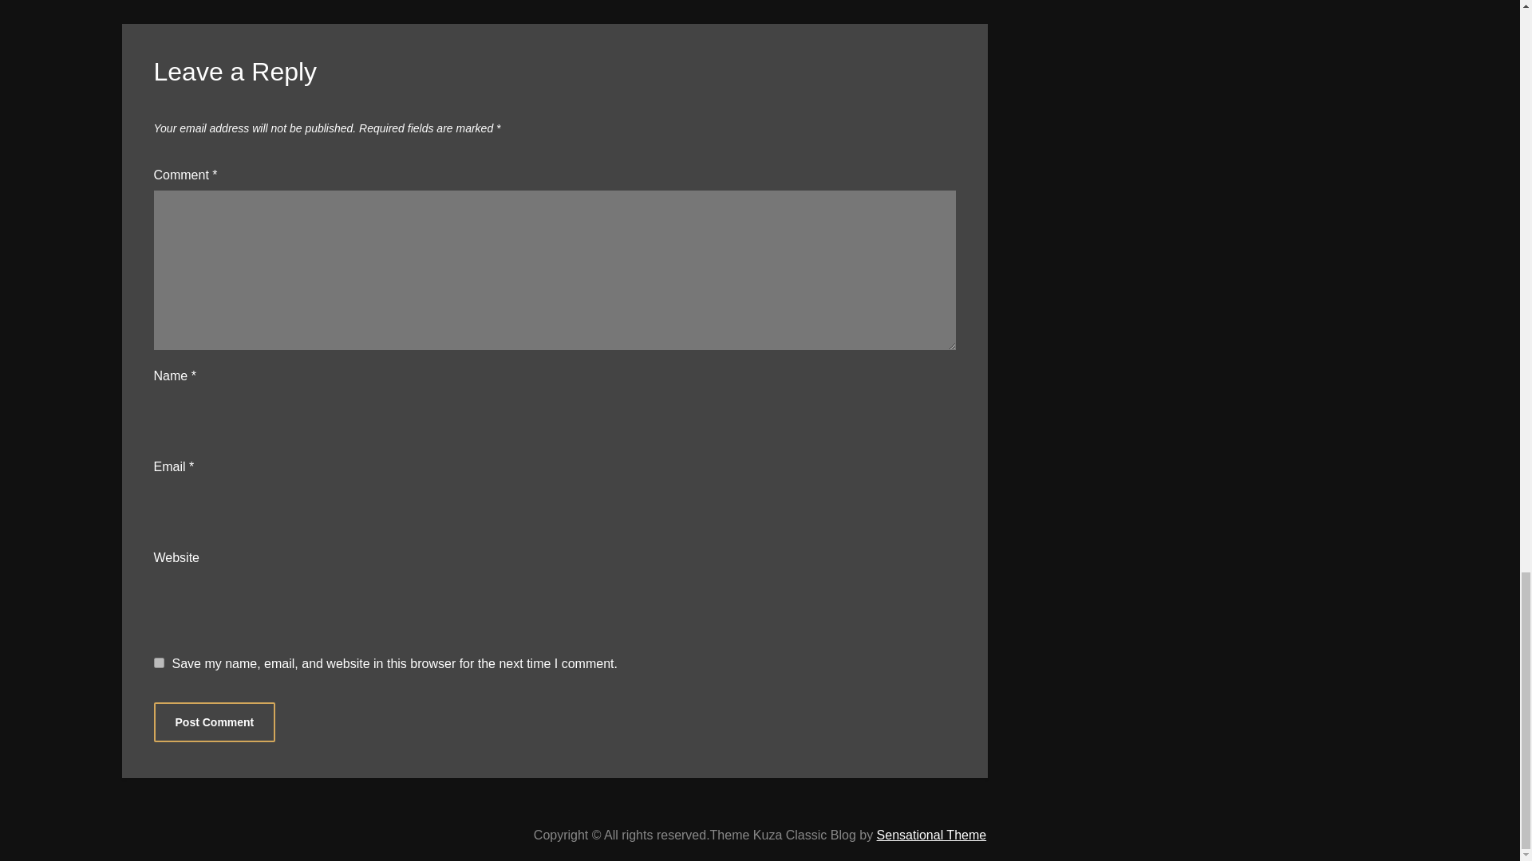 This screenshot has width=1532, height=861. Describe the element at coordinates (214, 722) in the screenshot. I see `Post Comment` at that location.